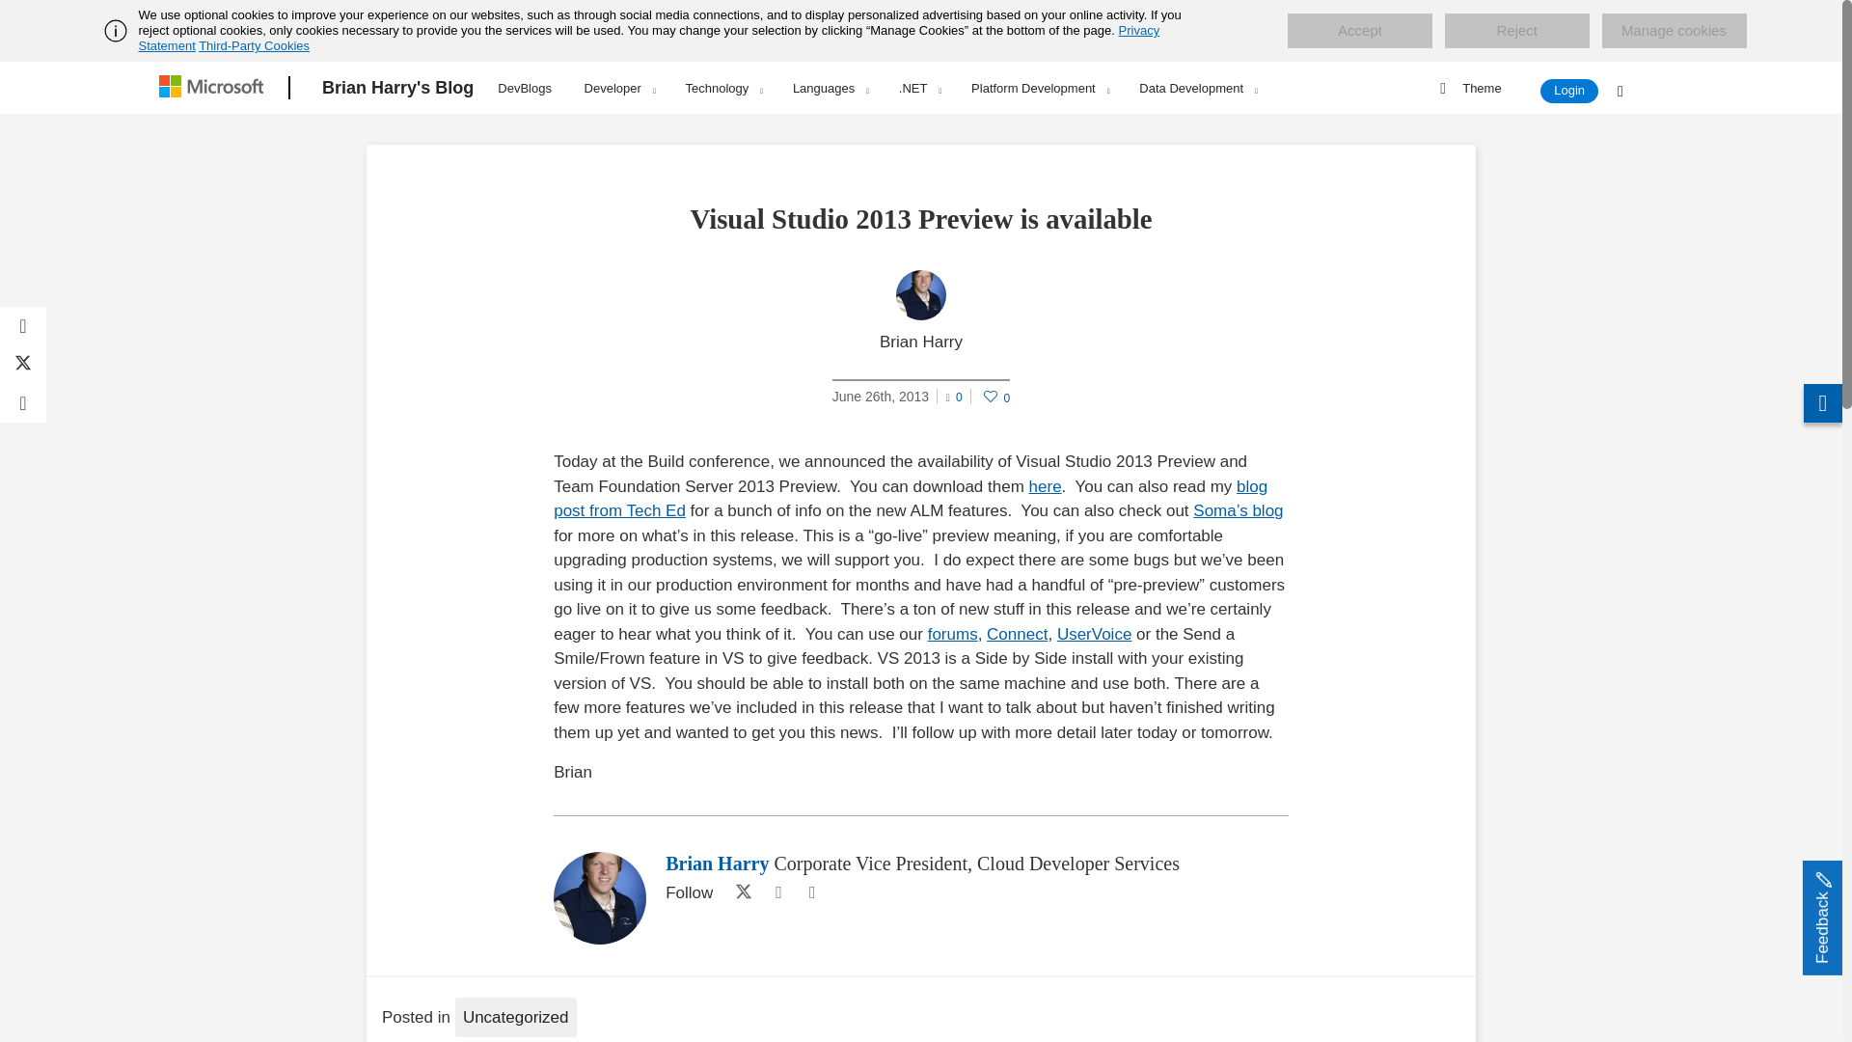 The height and width of the screenshot is (1042, 1852). I want to click on Brian Harry's Blog, so click(397, 88).